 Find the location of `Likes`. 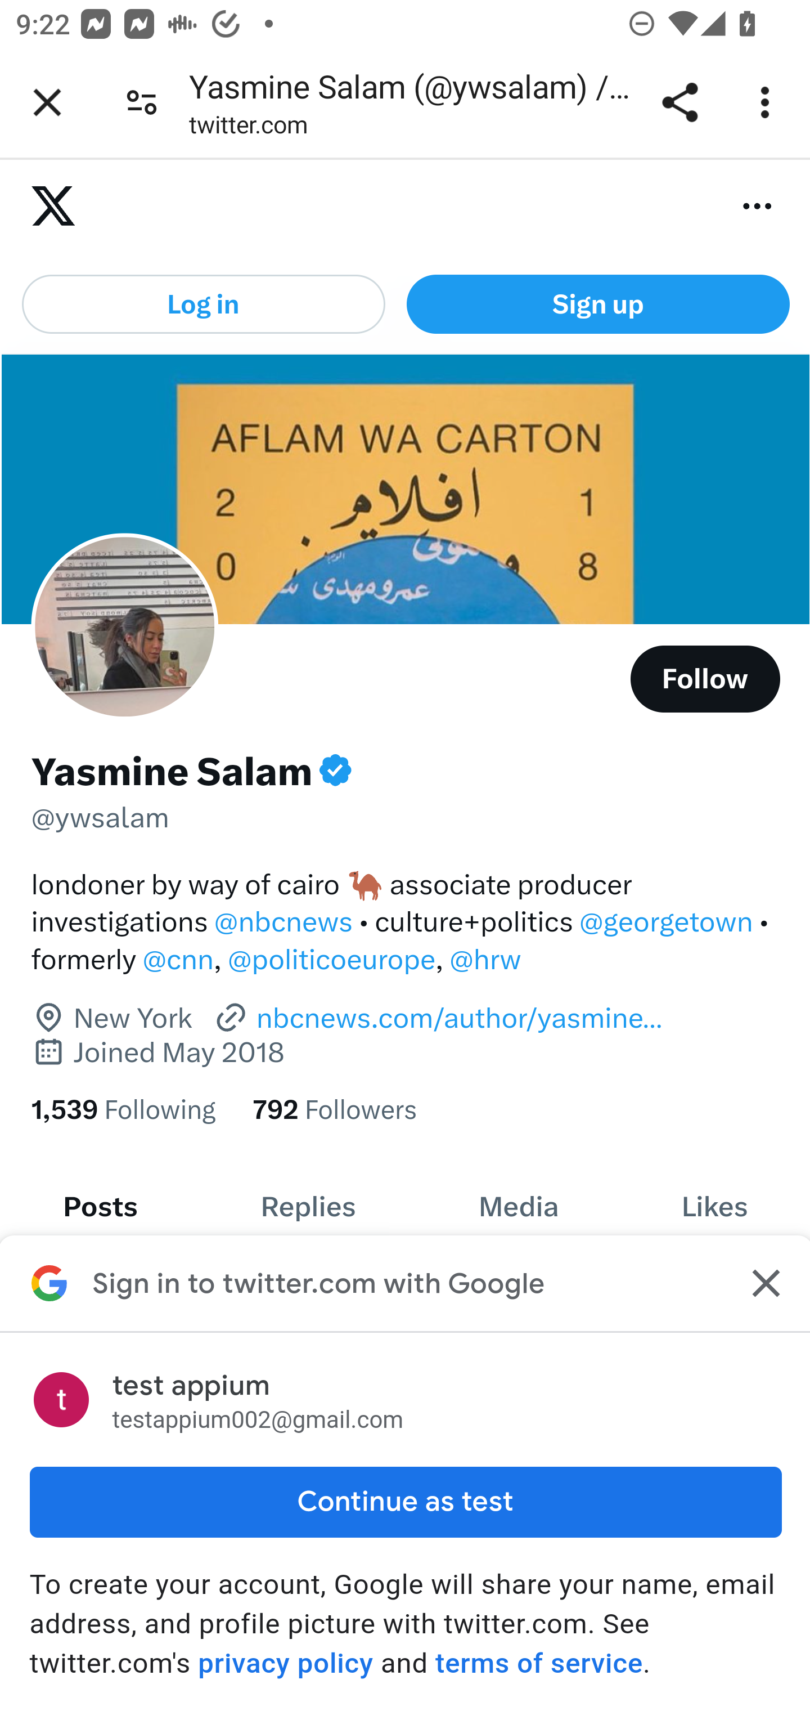

Likes is located at coordinates (714, 1207).